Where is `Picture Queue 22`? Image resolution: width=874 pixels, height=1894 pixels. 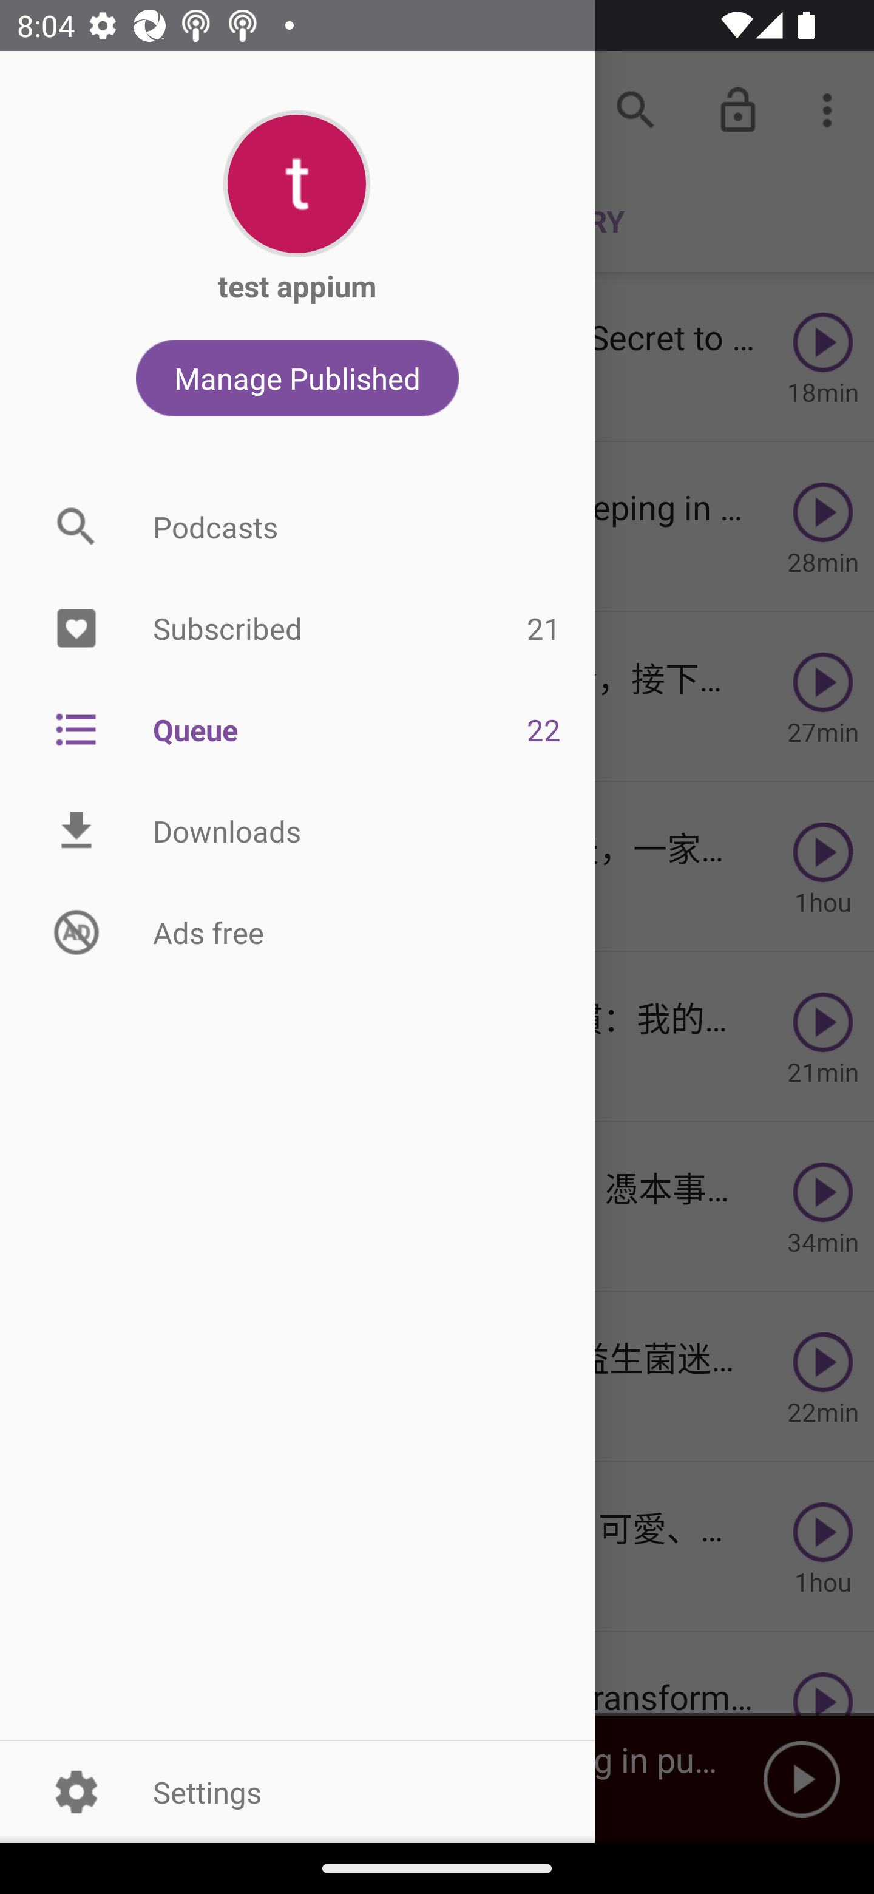 Picture Queue 22 is located at coordinates (297, 728).